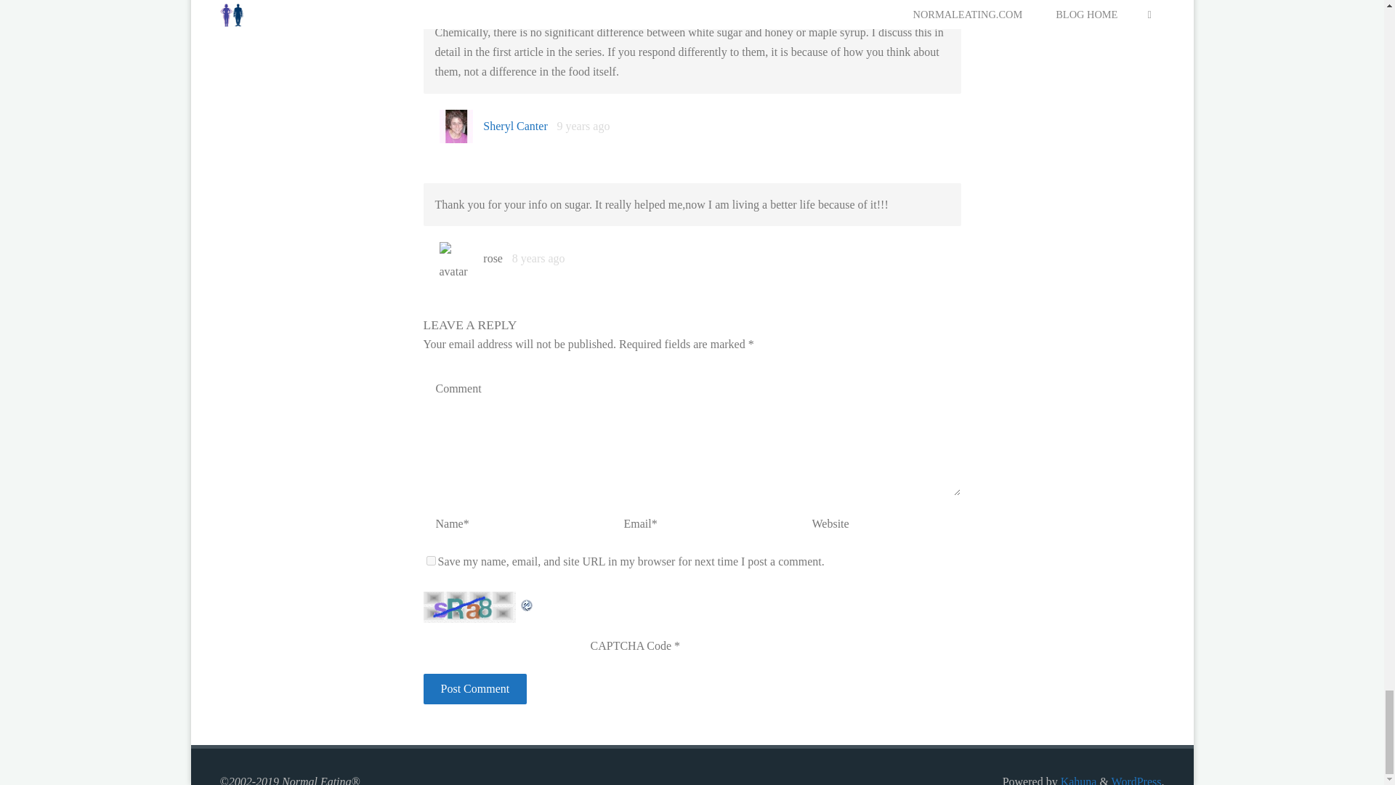  What do you see at coordinates (526, 600) in the screenshot?
I see `Refresh` at bounding box center [526, 600].